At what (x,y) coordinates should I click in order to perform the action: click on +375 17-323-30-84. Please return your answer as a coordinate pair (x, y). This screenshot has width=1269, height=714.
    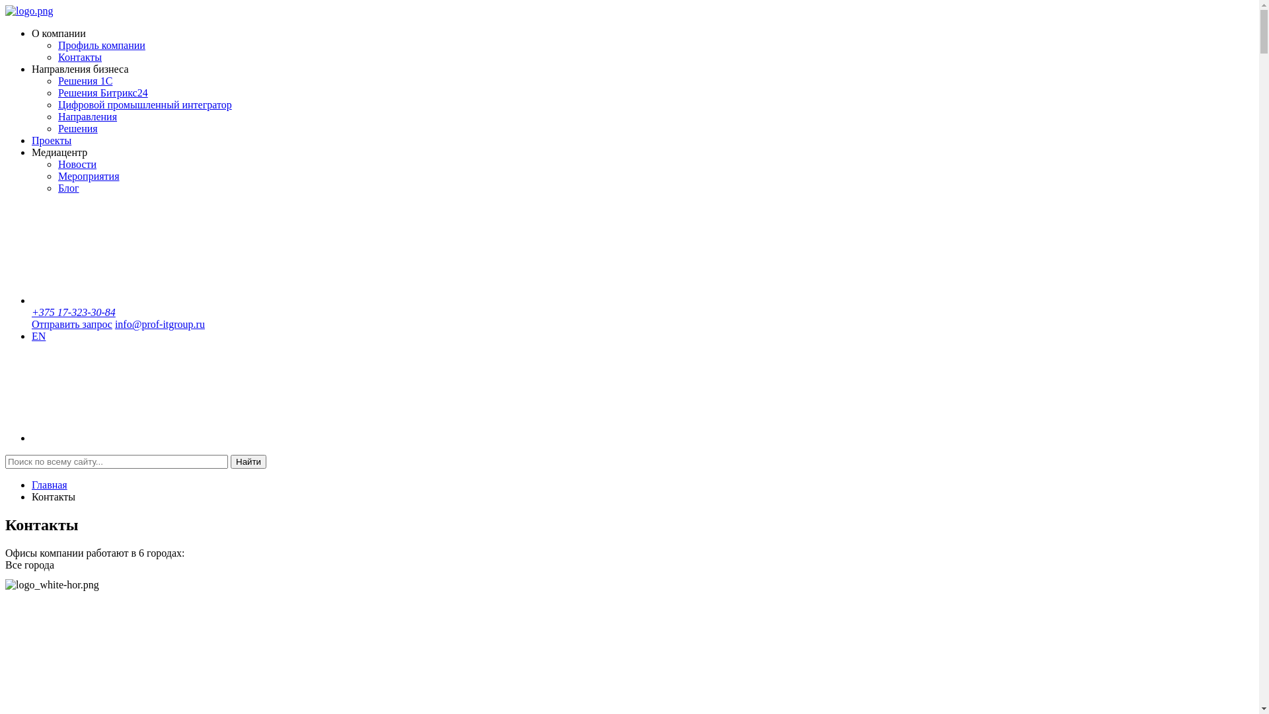
    Looking at the image, I should click on (74, 312).